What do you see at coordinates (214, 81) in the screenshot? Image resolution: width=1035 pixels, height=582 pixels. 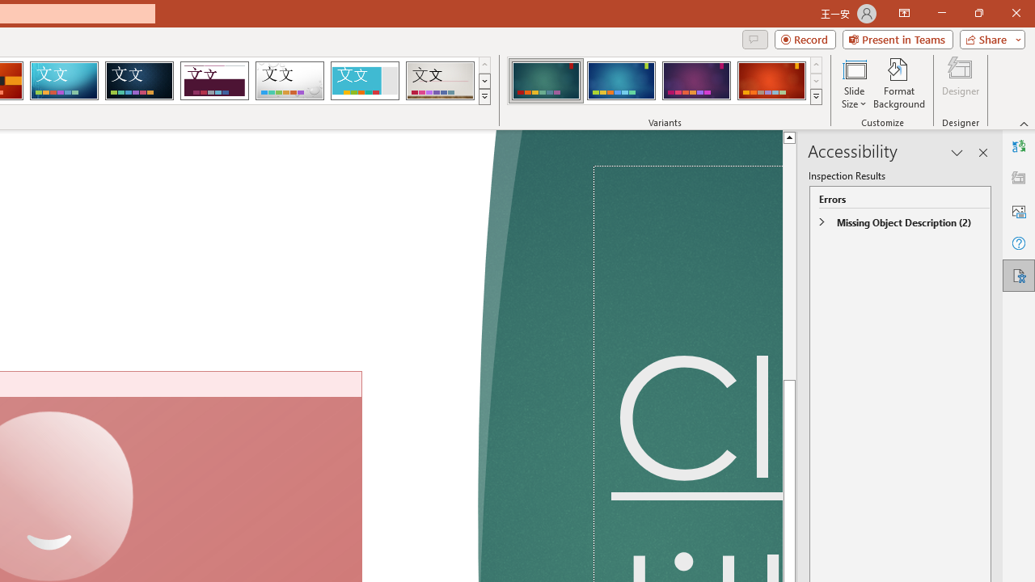 I see `Dividend` at bounding box center [214, 81].